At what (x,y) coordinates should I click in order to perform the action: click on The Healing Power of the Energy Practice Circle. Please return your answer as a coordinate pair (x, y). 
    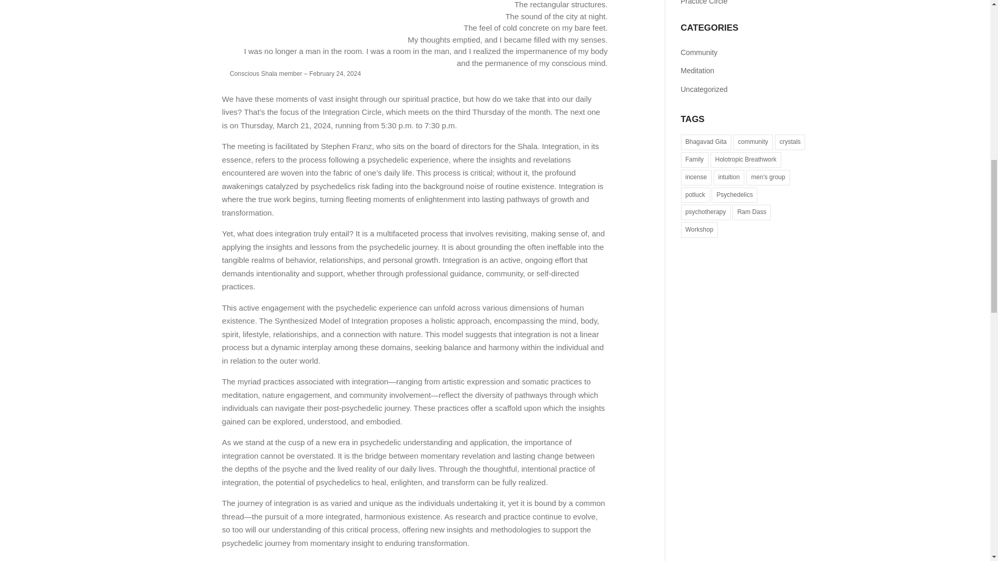
    Looking at the image, I should click on (734, 2).